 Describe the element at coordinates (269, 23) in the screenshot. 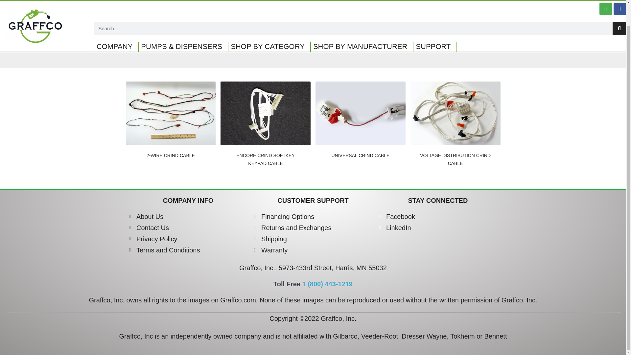

I see `SHOP BY CATEGORY` at that location.